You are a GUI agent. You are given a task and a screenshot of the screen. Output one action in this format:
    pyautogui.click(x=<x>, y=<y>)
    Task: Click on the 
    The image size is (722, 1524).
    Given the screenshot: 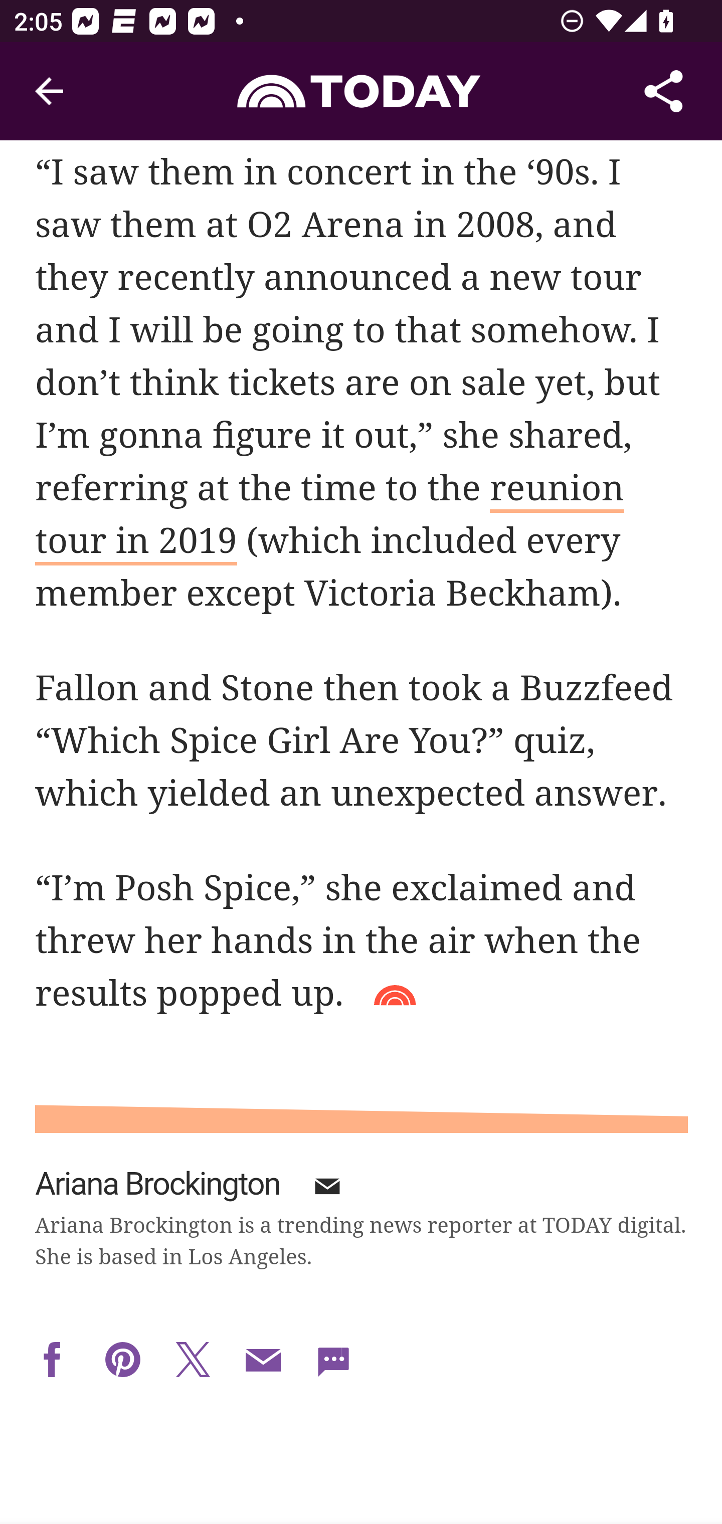 What is the action you would take?
    pyautogui.click(x=263, y=1361)
    